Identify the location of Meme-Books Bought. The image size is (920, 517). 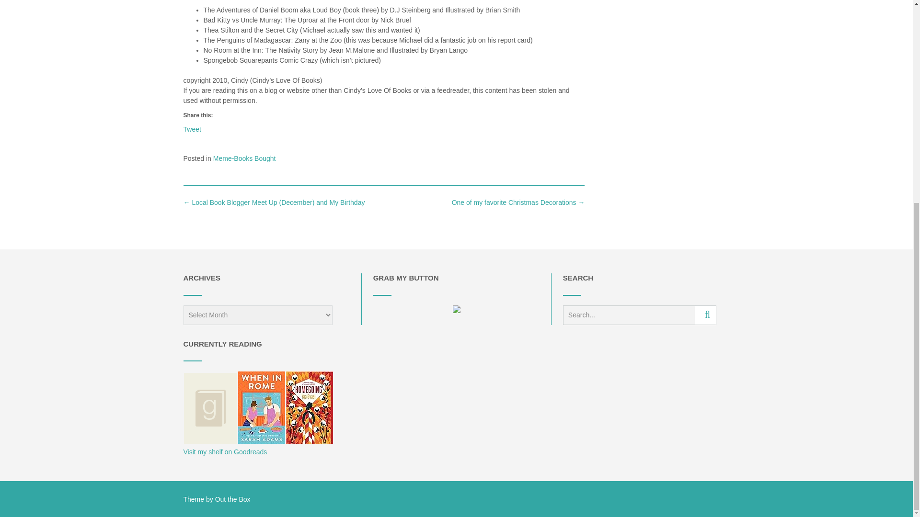
(244, 158).